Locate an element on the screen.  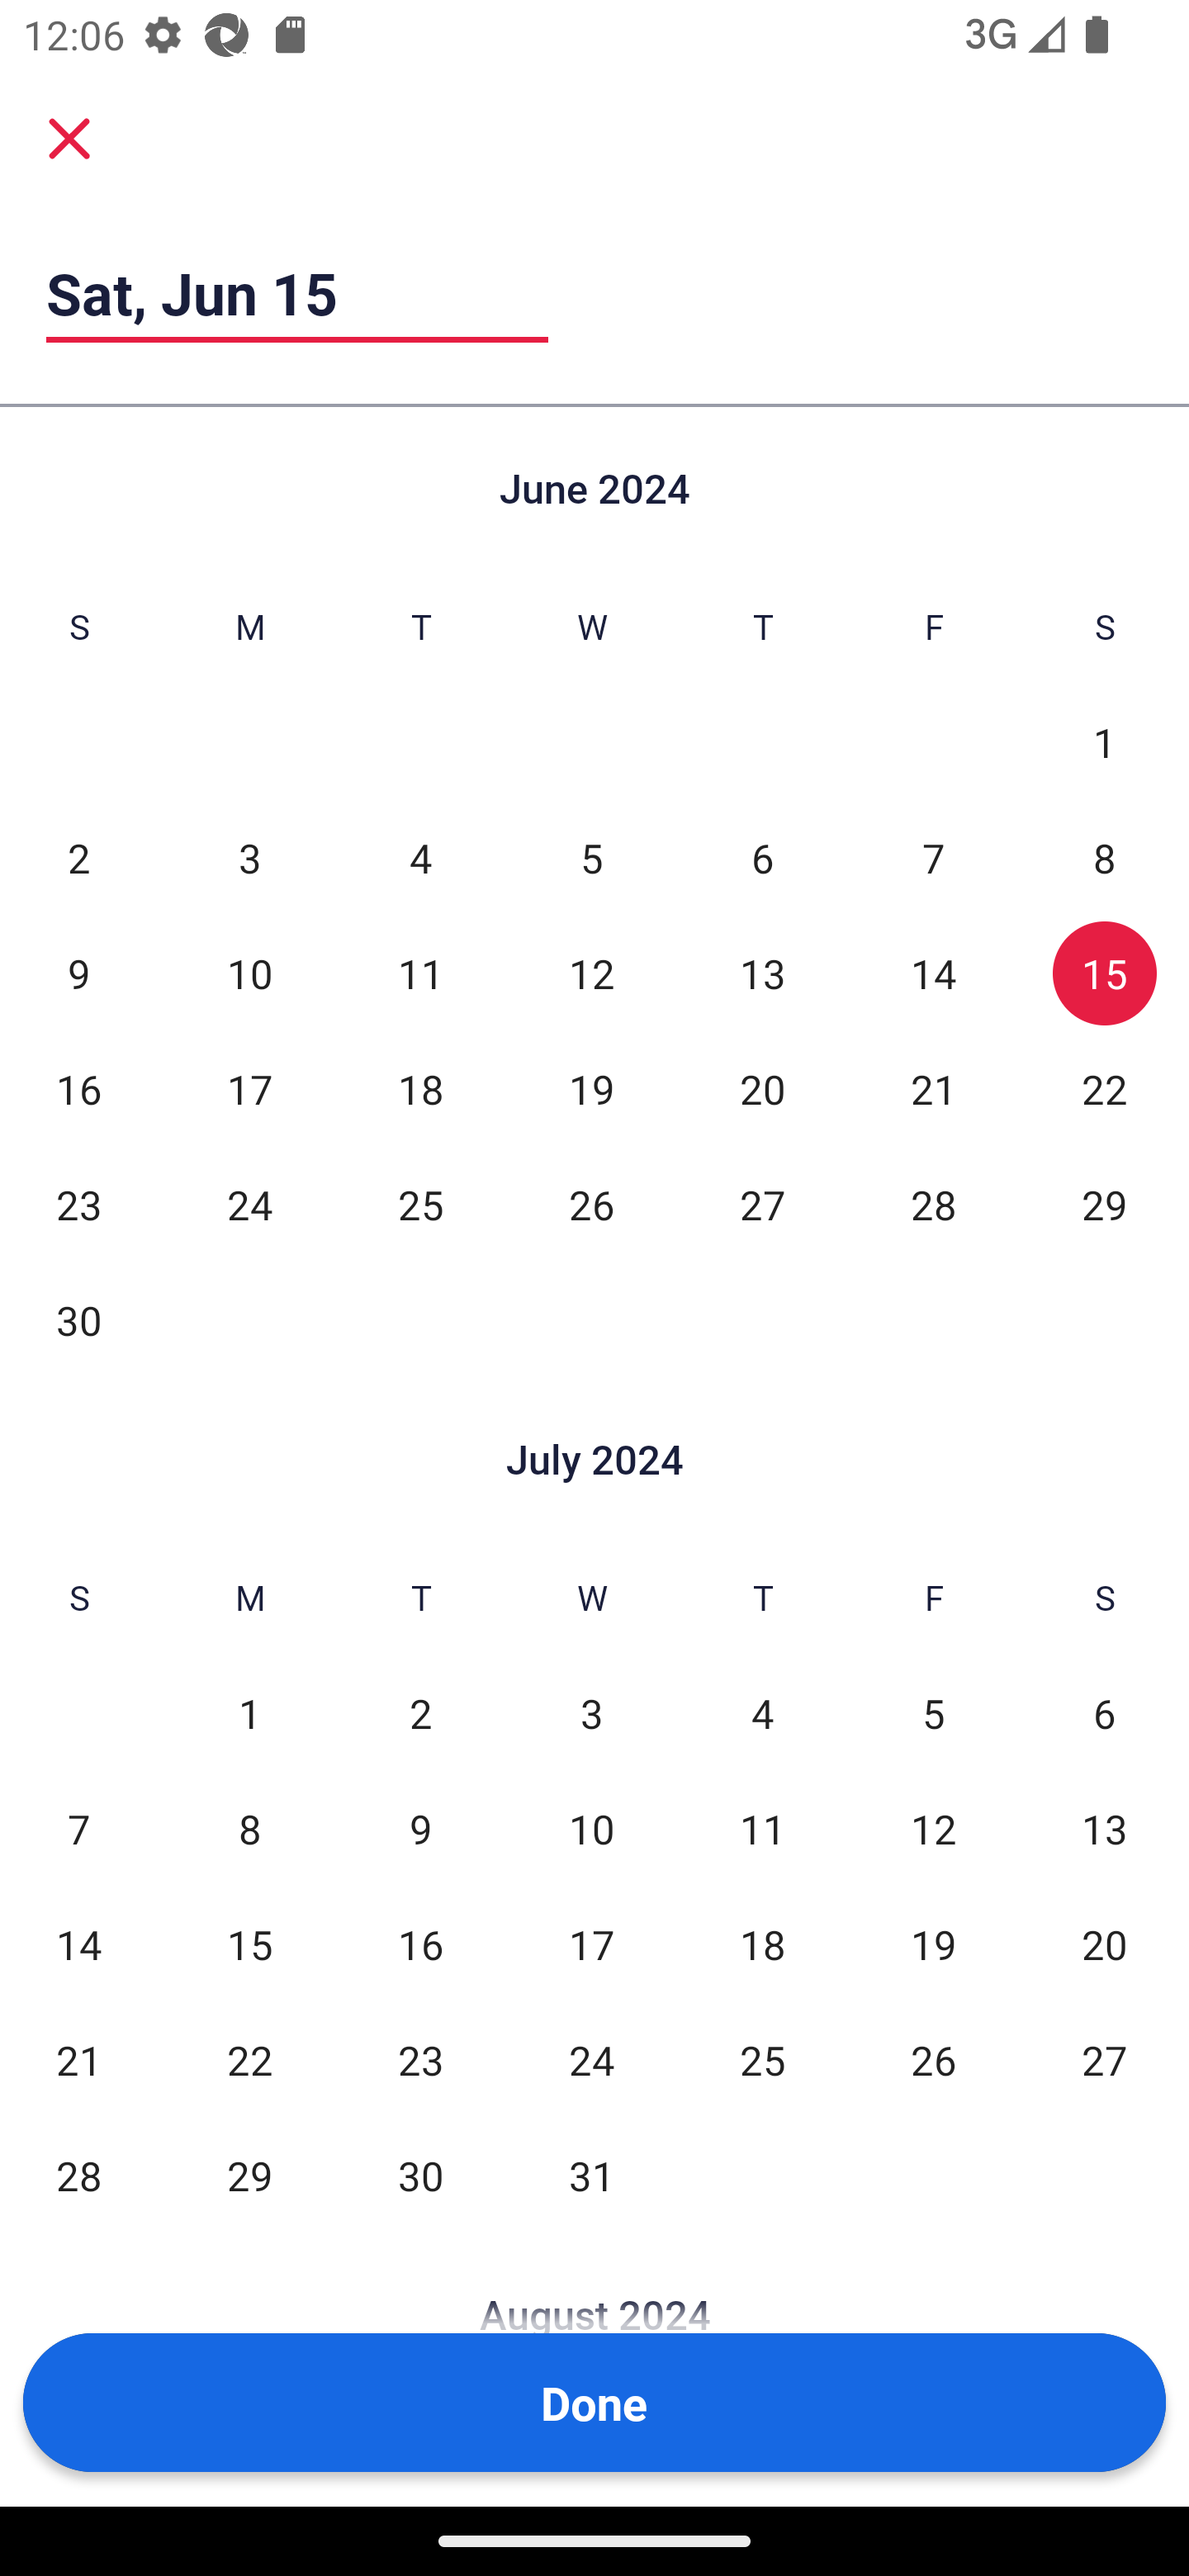
25 Tue, Jun 25, Not Selected is located at coordinates (421, 1204).